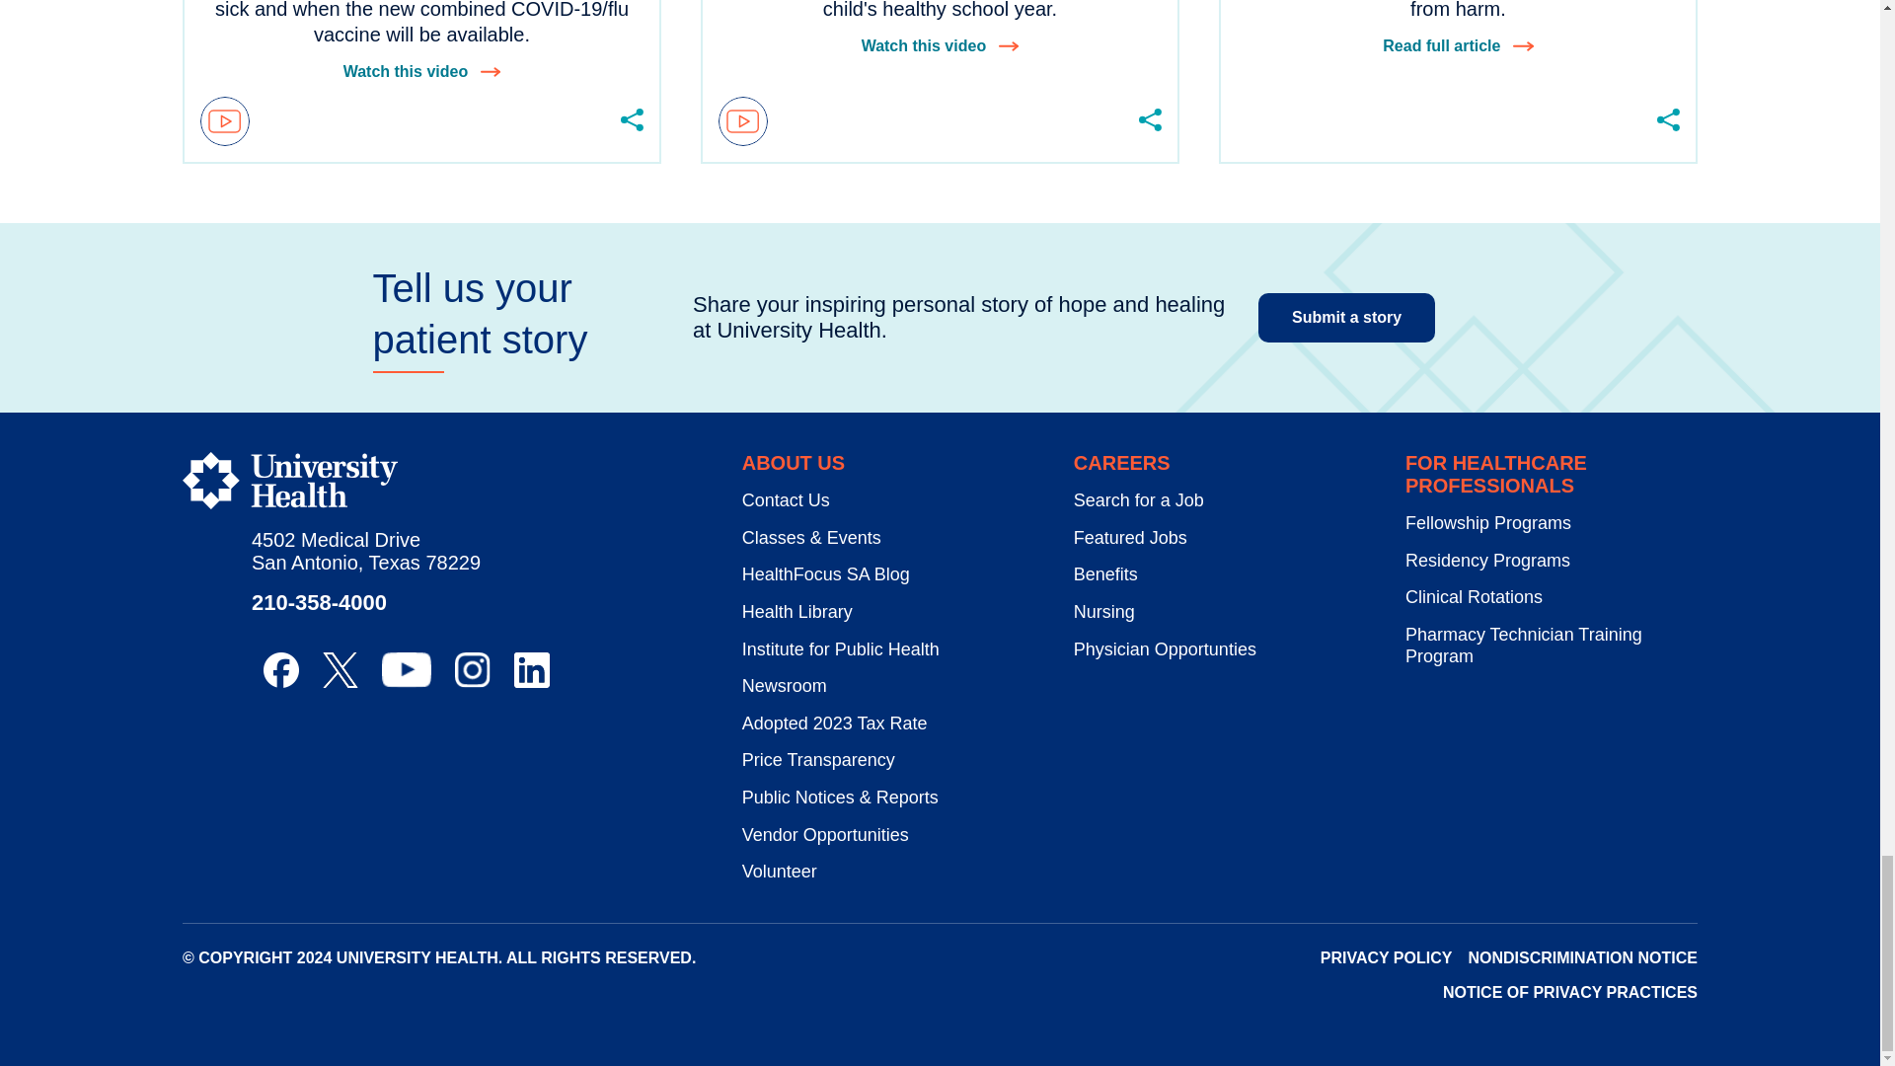 The image size is (1895, 1066). What do you see at coordinates (340, 669) in the screenshot?
I see `Find us on X` at bounding box center [340, 669].